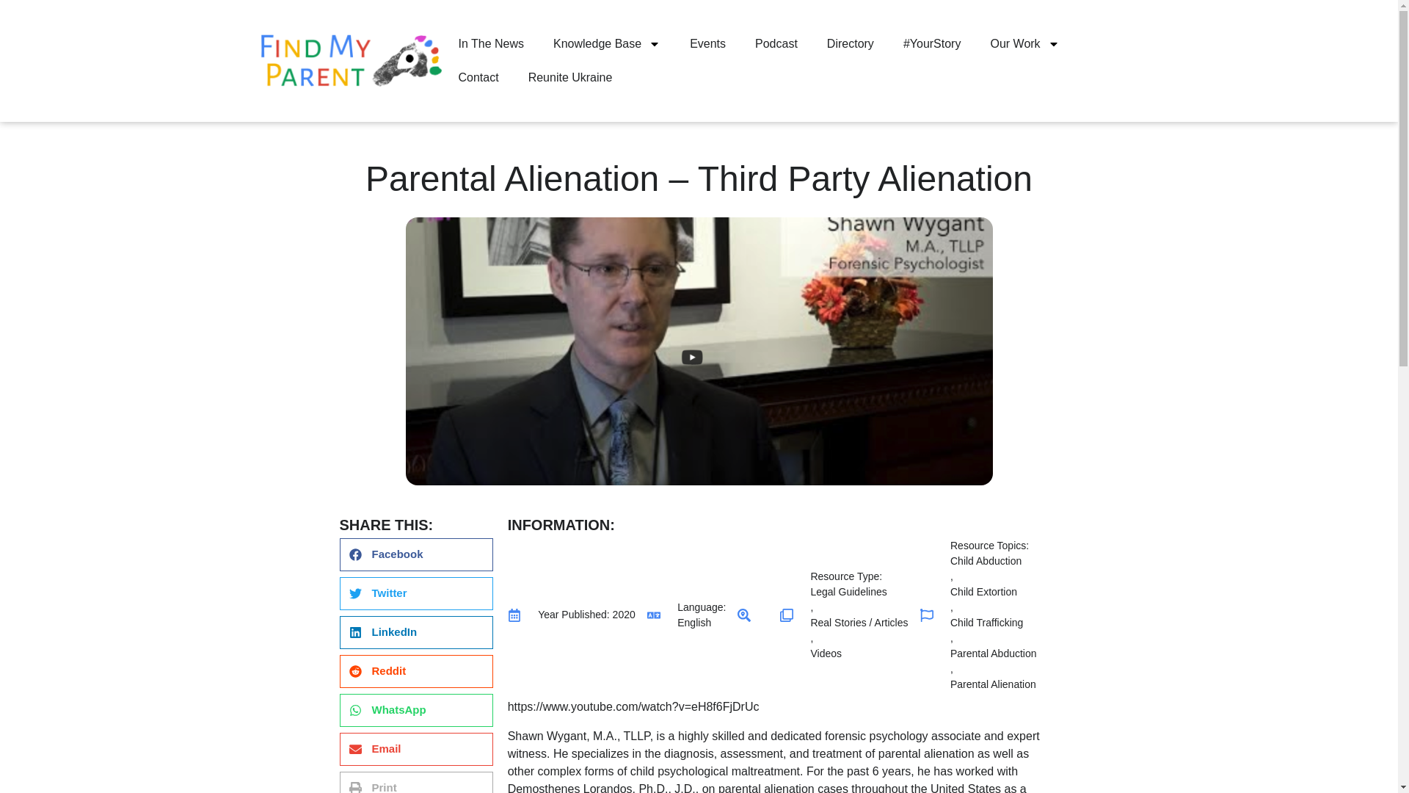 The width and height of the screenshot is (1409, 793). Describe the element at coordinates (702, 623) in the screenshot. I see `English` at that location.